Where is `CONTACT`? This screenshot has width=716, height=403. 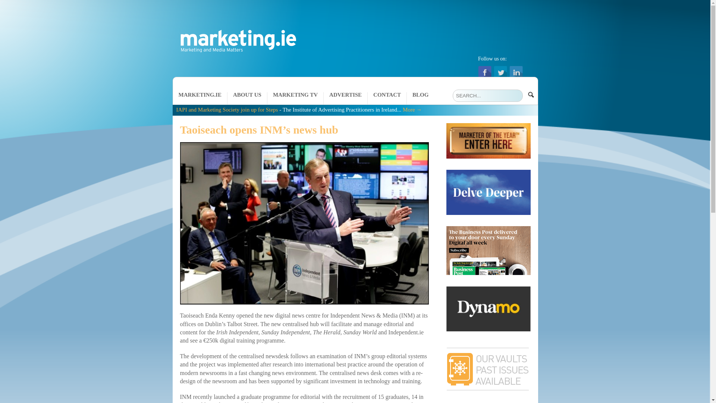
CONTACT is located at coordinates (387, 98).